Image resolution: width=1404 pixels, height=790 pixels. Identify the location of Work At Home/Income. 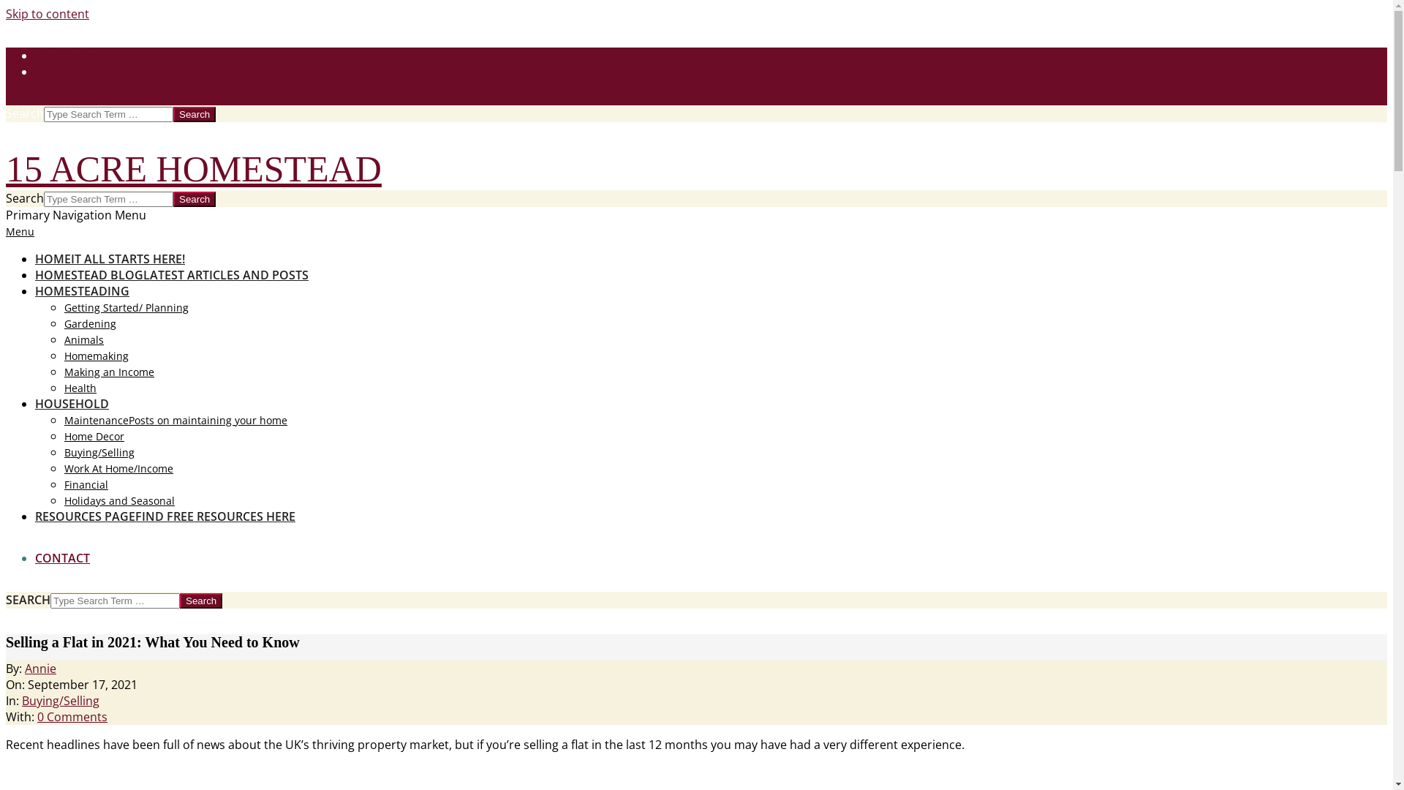
(118, 468).